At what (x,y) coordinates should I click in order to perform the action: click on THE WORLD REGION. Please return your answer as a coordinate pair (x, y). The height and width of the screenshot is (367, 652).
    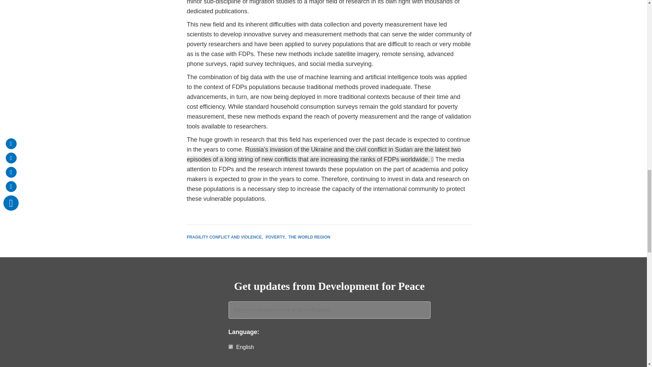
    Looking at the image, I should click on (309, 237).